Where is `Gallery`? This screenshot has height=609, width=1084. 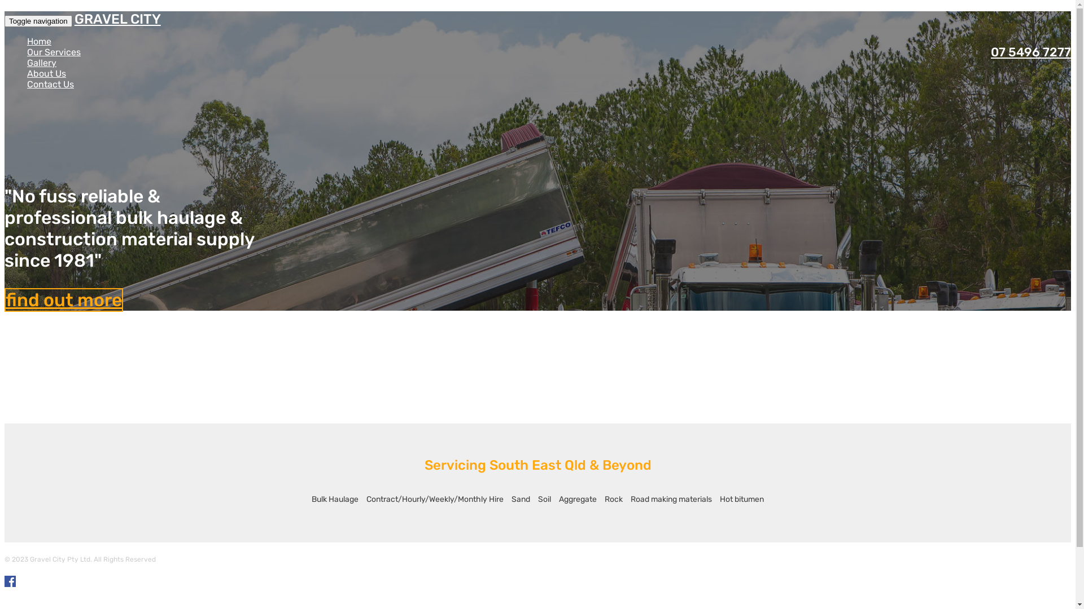 Gallery is located at coordinates (42, 63).